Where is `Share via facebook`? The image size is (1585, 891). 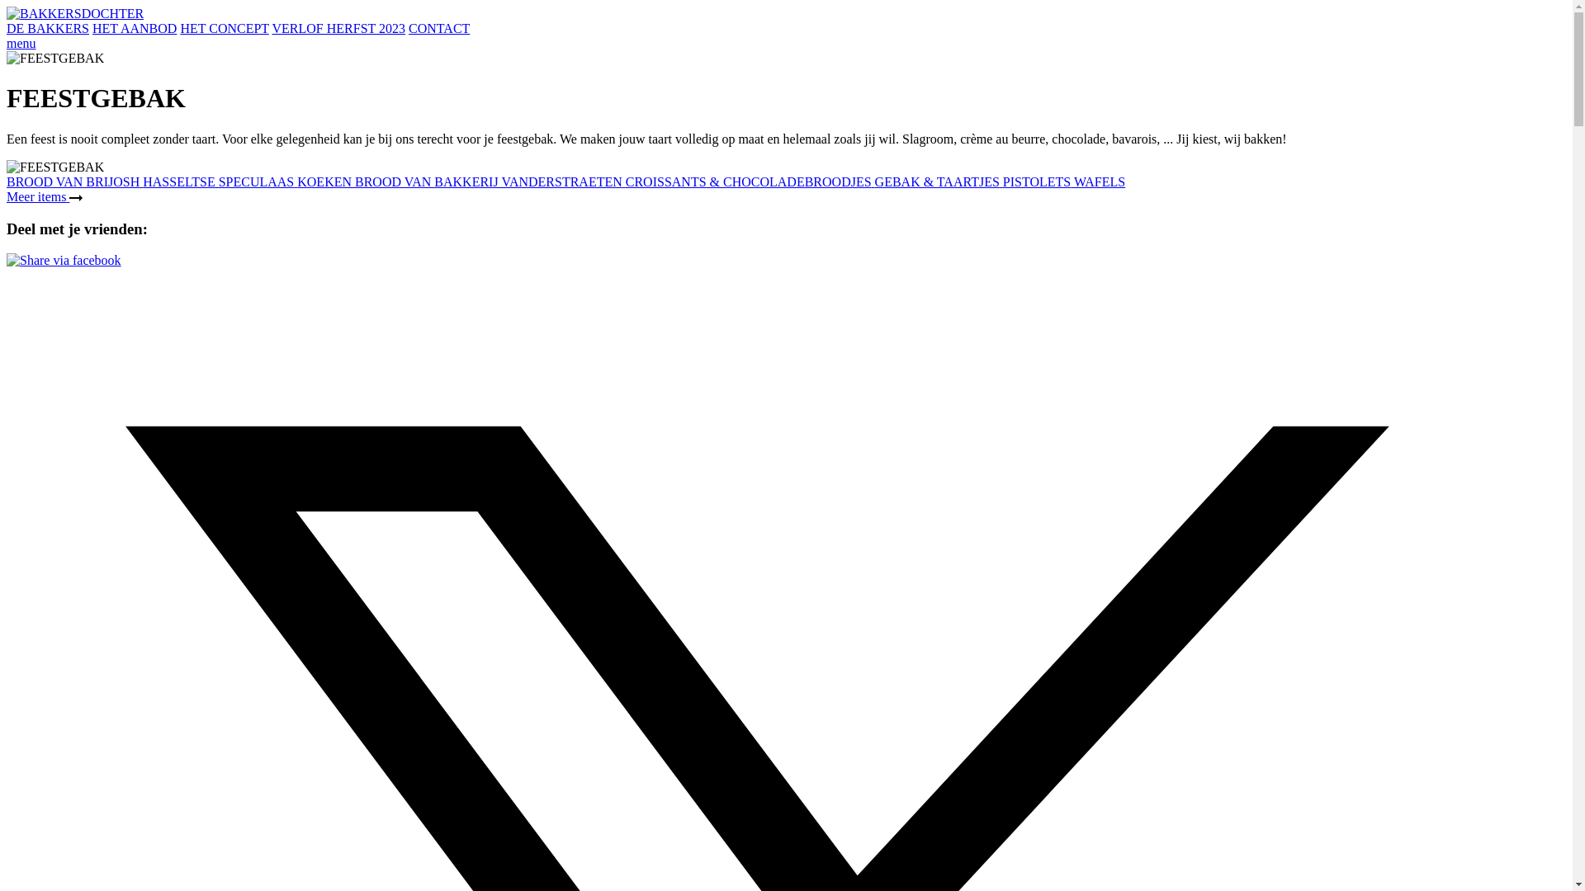 Share via facebook is located at coordinates (64, 261).